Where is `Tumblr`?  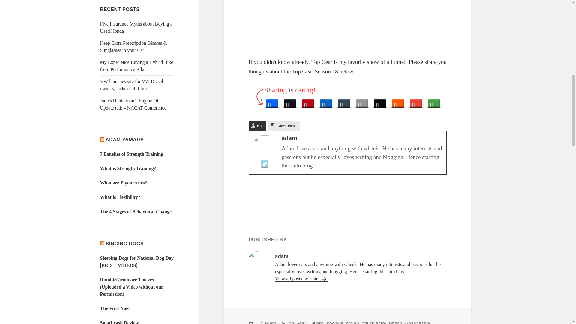 Tumblr is located at coordinates (343, 101).